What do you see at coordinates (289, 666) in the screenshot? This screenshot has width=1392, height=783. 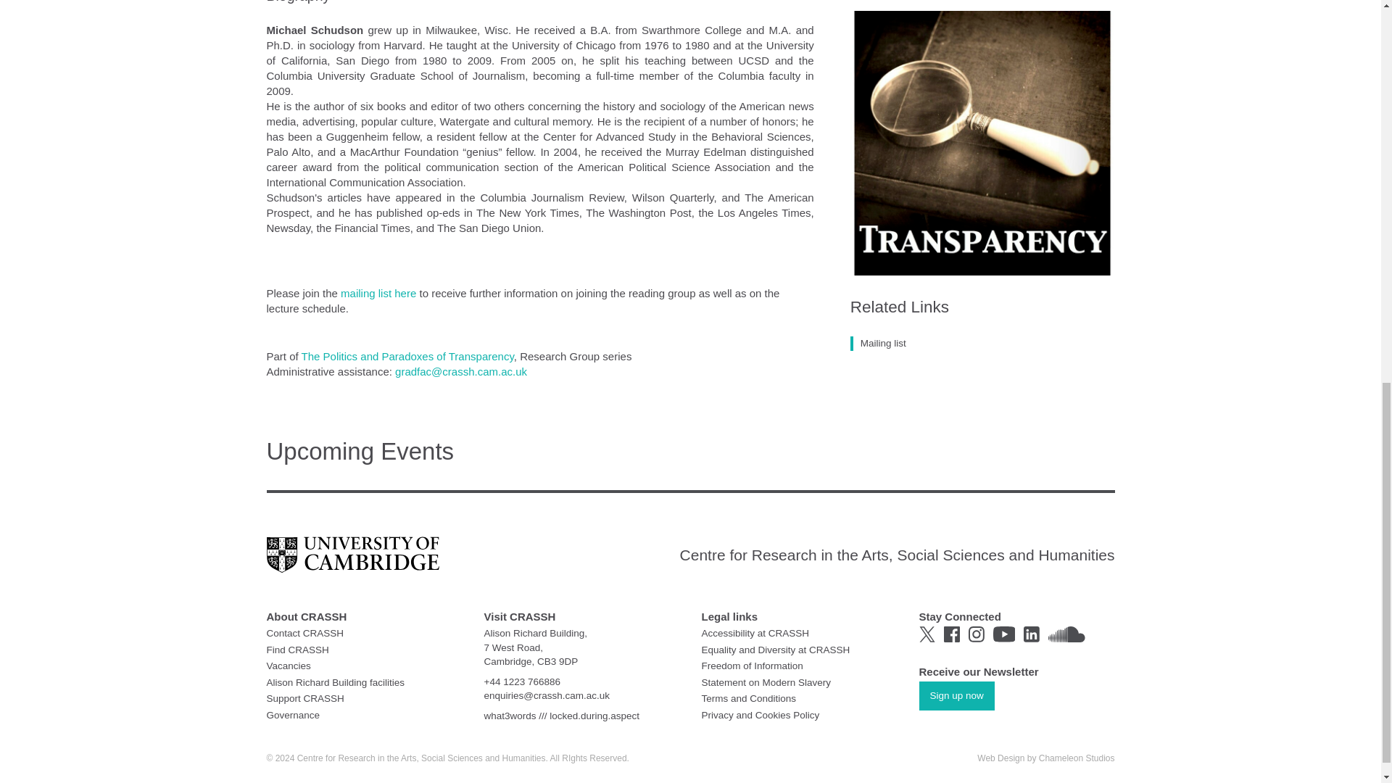 I see `Vacancies` at bounding box center [289, 666].